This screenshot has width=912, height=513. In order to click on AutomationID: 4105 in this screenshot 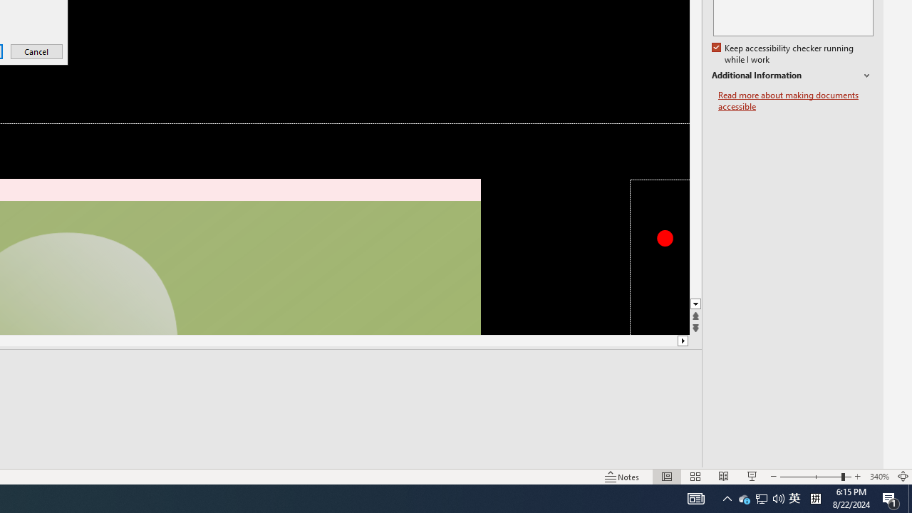, I will do `click(796, 101)`.